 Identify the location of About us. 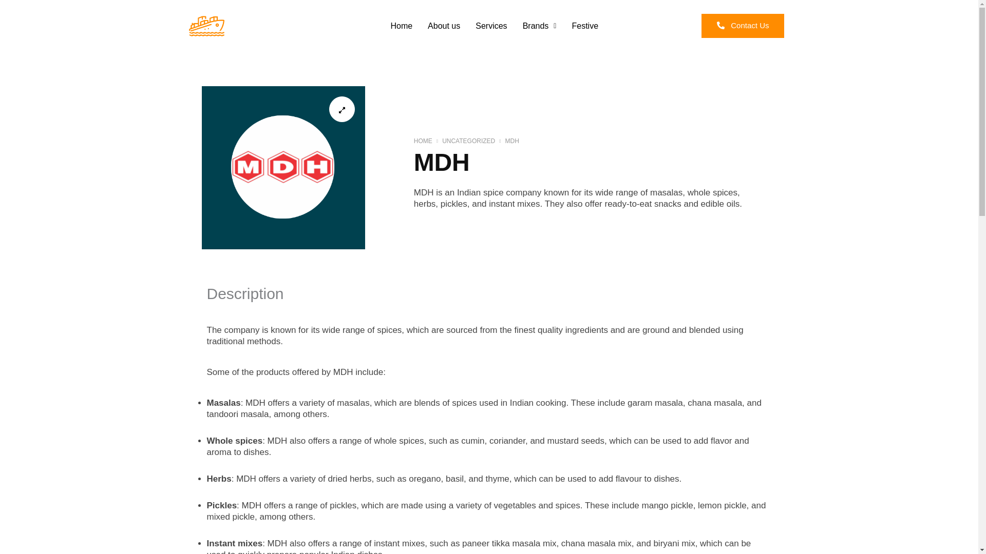
(444, 26).